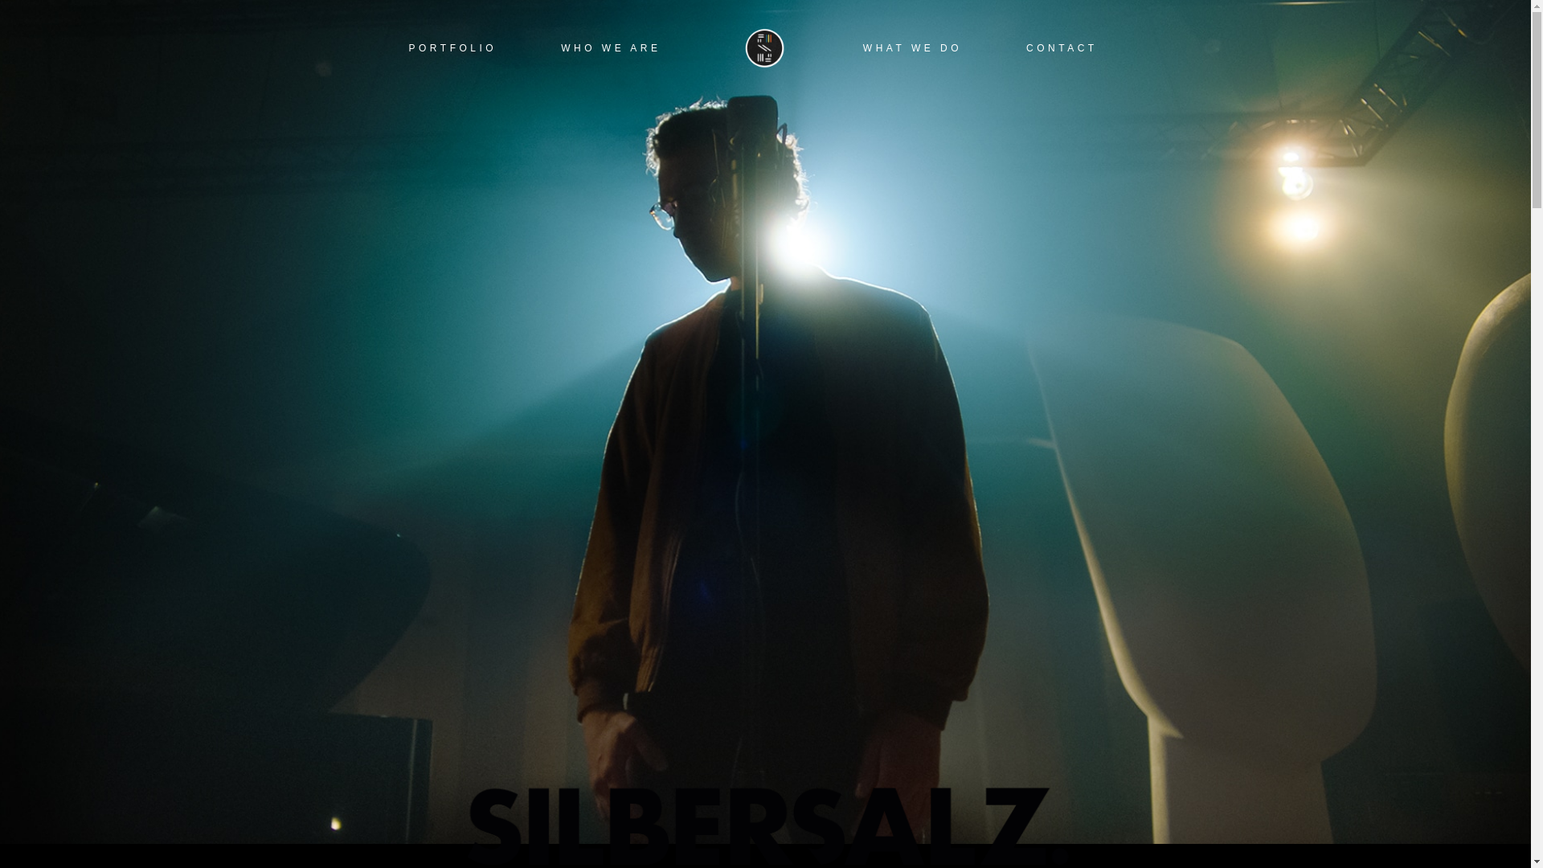 This screenshot has width=1543, height=868. Describe the element at coordinates (452, 48) in the screenshot. I see `PORTFOLIO` at that location.